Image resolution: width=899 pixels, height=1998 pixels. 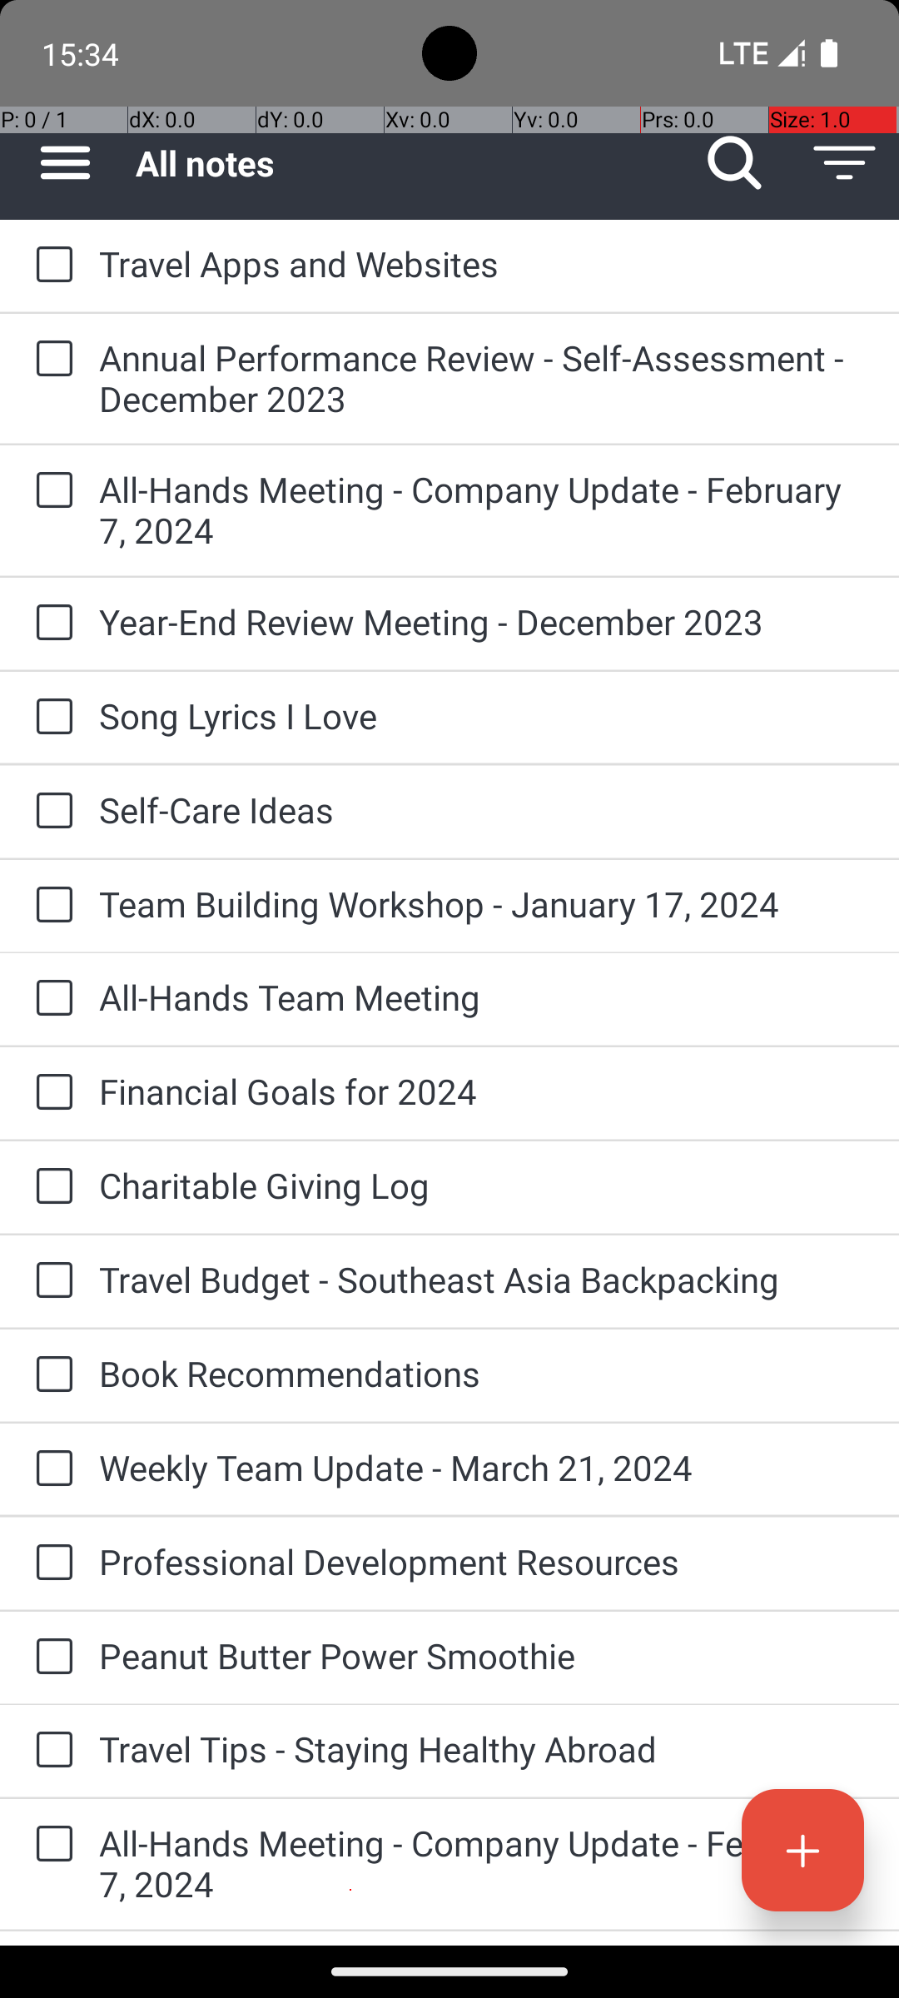 What do you see at coordinates (483, 809) in the screenshot?
I see `Self-Care Ideas` at bounding box center [483, 809].